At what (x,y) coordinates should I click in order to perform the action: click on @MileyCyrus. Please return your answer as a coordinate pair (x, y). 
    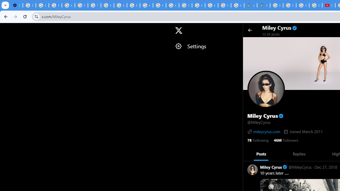
    Looking at the image, I should click on (300, 167).